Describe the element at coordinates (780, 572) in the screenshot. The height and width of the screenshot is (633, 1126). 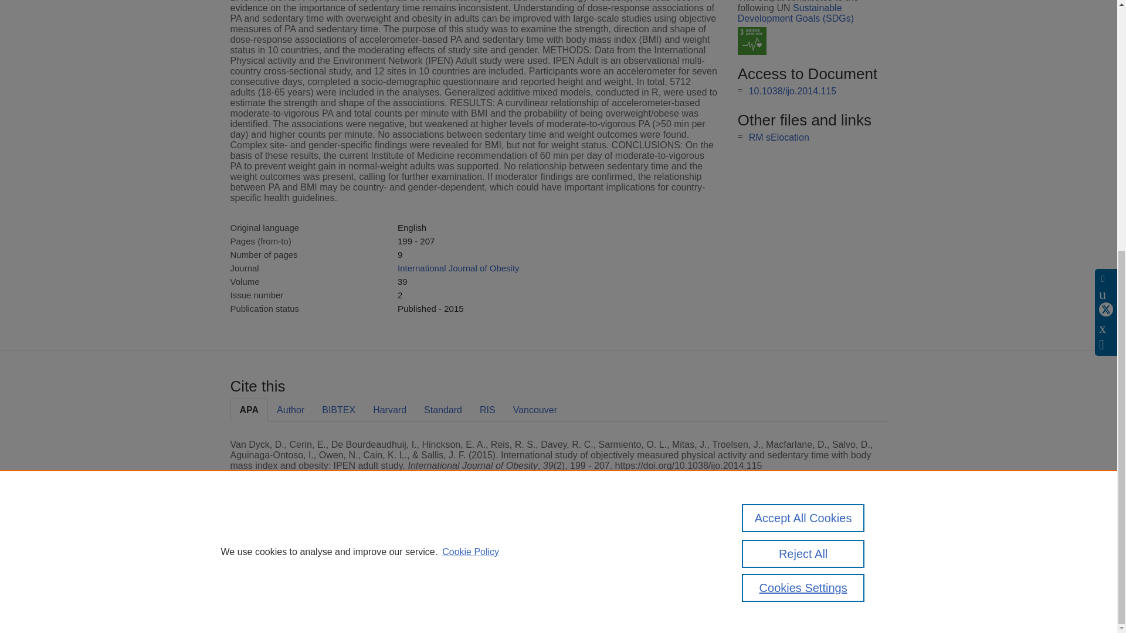
I see `About web accessibility` at that location.